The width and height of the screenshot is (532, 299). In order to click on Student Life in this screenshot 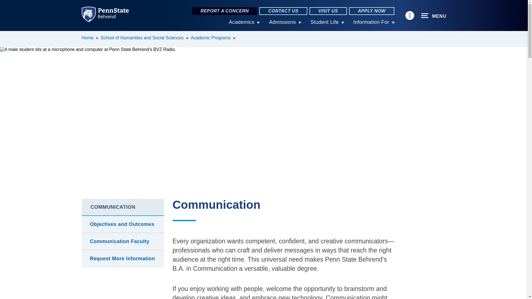, I will do `click(324, 22)`.